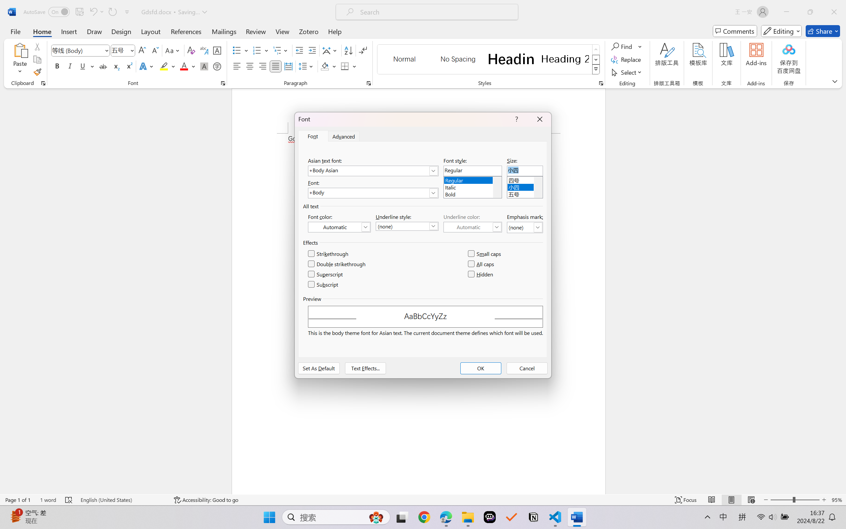 The image size is (846, 529). I want to click on Font Color Red, so click(184, 66).